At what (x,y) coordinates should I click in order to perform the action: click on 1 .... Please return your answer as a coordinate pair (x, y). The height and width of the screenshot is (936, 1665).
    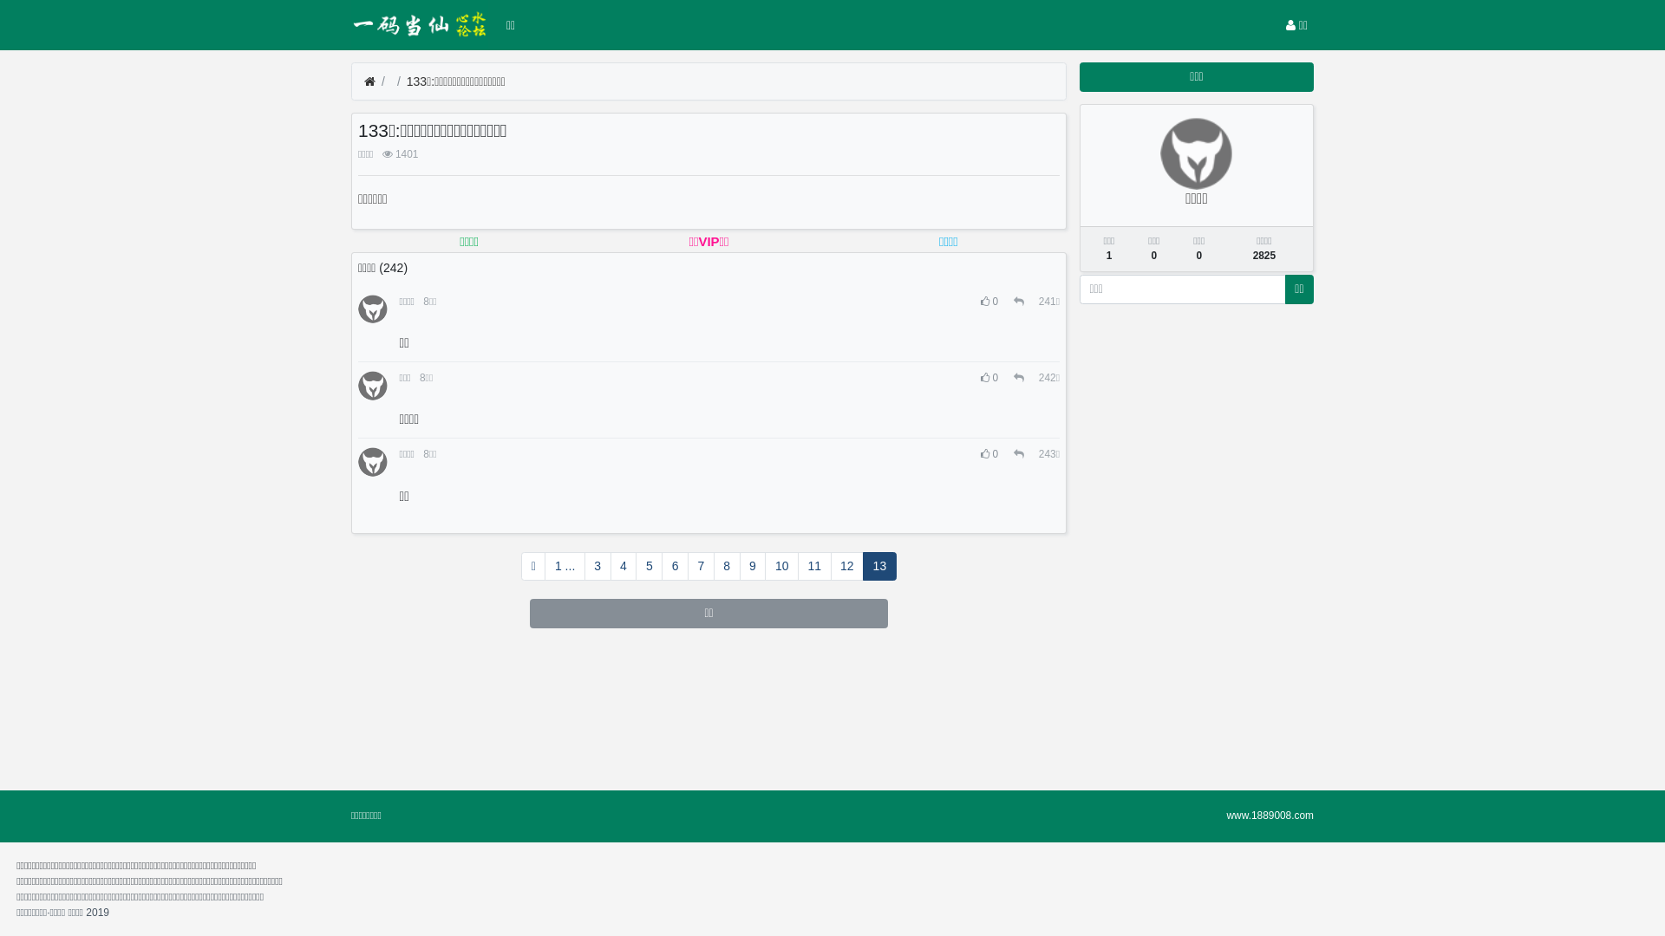
    Looking at the image, I should click on (565, 567).